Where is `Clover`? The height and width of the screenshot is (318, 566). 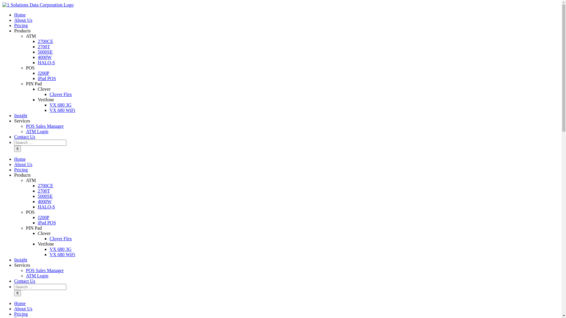 Clover is located at coordinates (44, 89).